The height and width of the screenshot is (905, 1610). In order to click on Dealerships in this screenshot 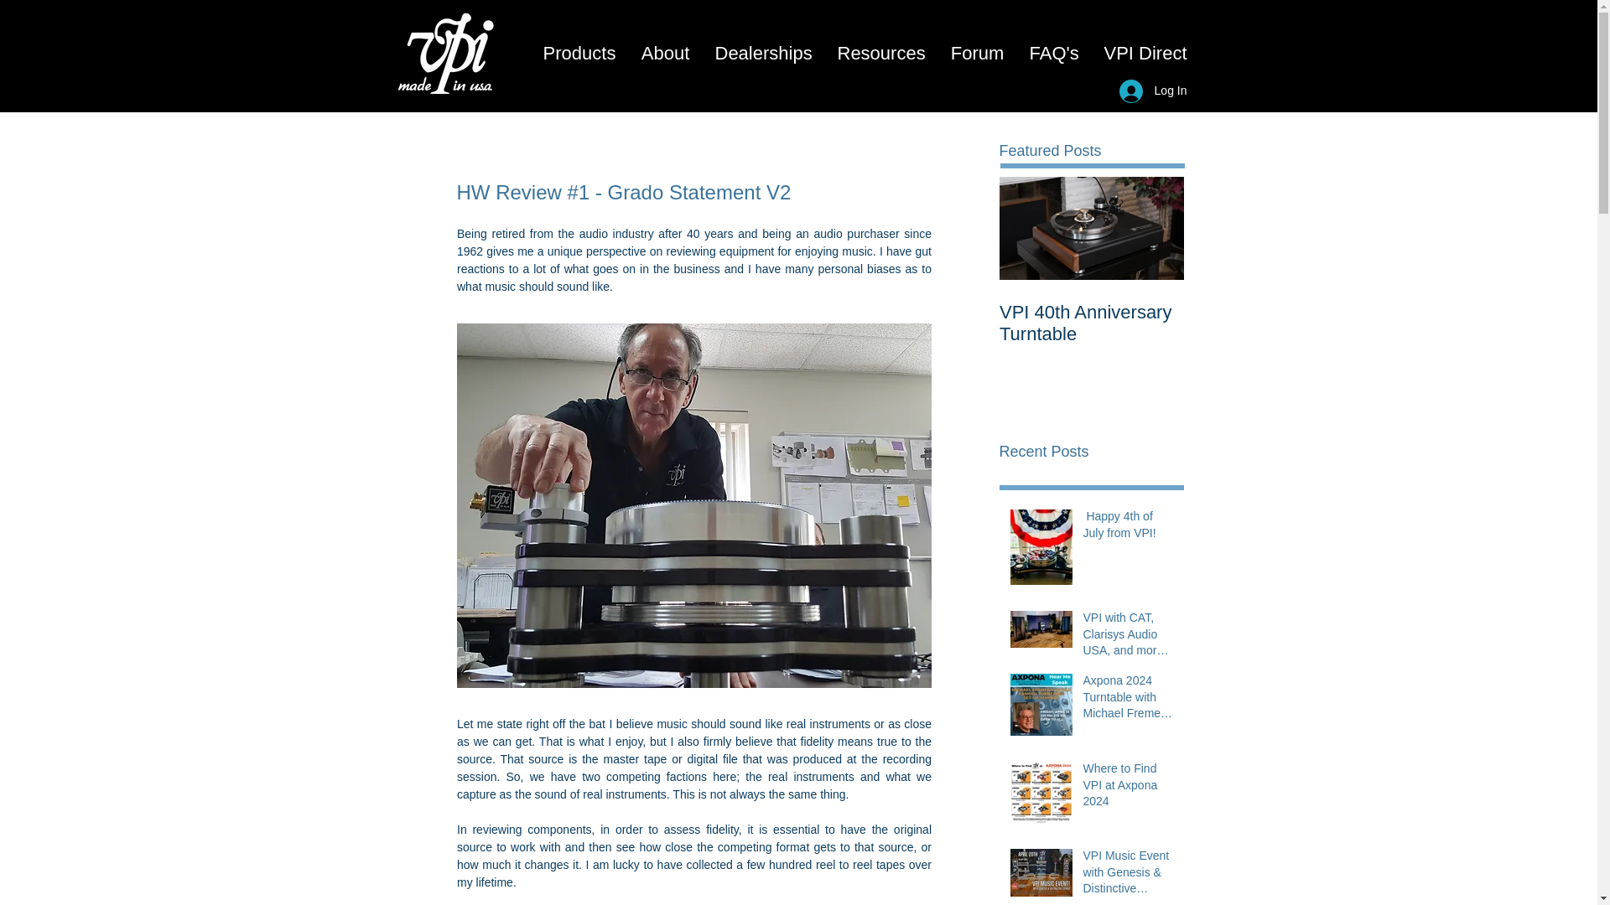, I will do `click(763, 54)`.